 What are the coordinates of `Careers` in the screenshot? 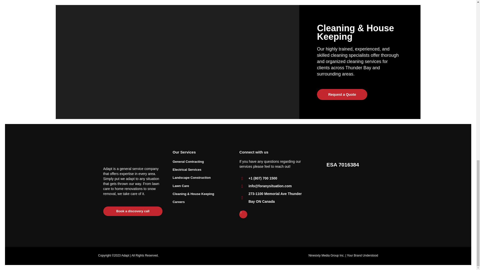 It's located at (201, 202).